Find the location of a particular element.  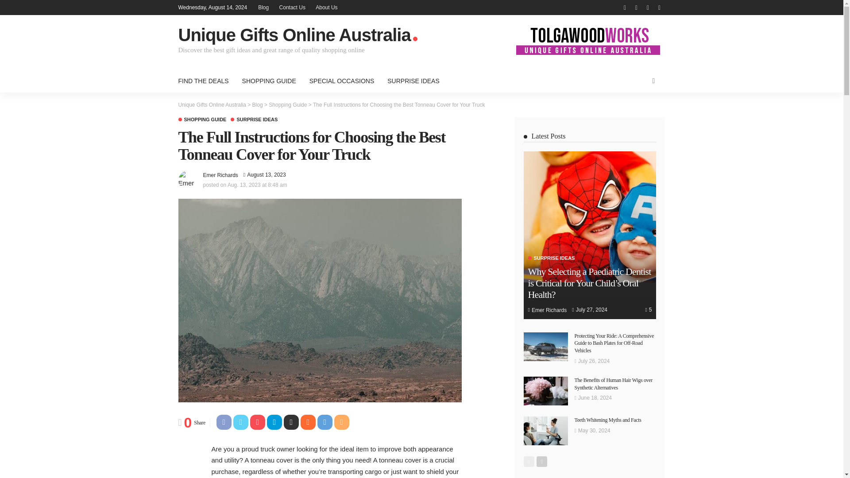

Unique Gifts Online Australia is located at coordinates (212, 105).